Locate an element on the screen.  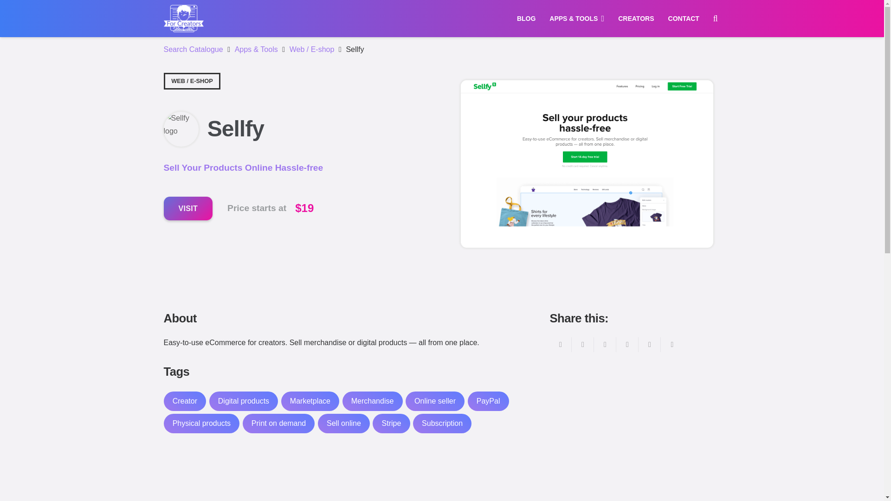
Sellfy 1 is located at coordinates (180, 124).